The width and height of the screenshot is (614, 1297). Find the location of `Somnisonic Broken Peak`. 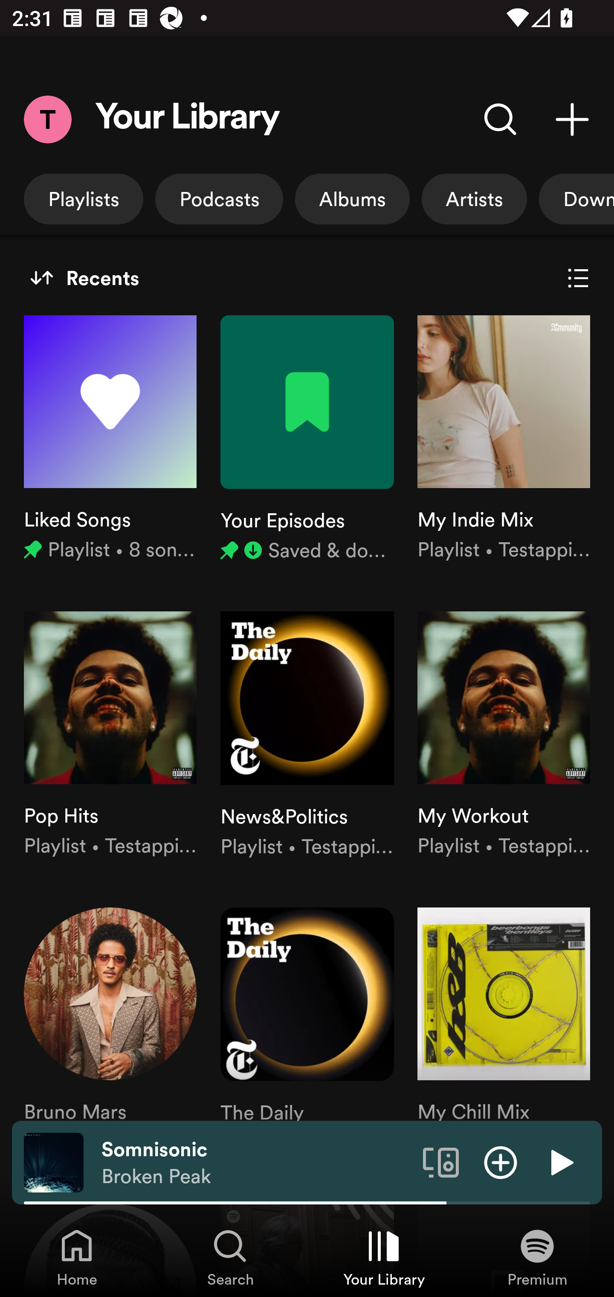

Somnisonic Broken Peak is located at coordinates (256, 1163).